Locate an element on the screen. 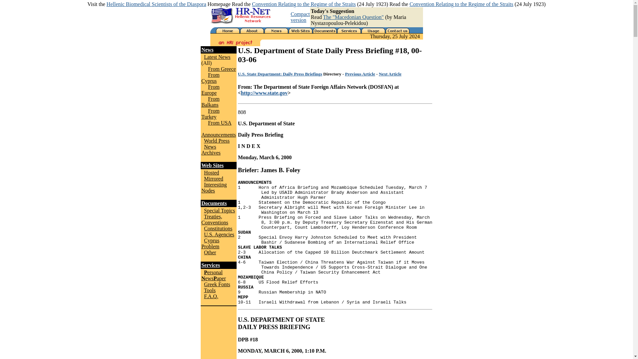 The image size is (638, 359). From Europe is located at coordinates (210, 90).